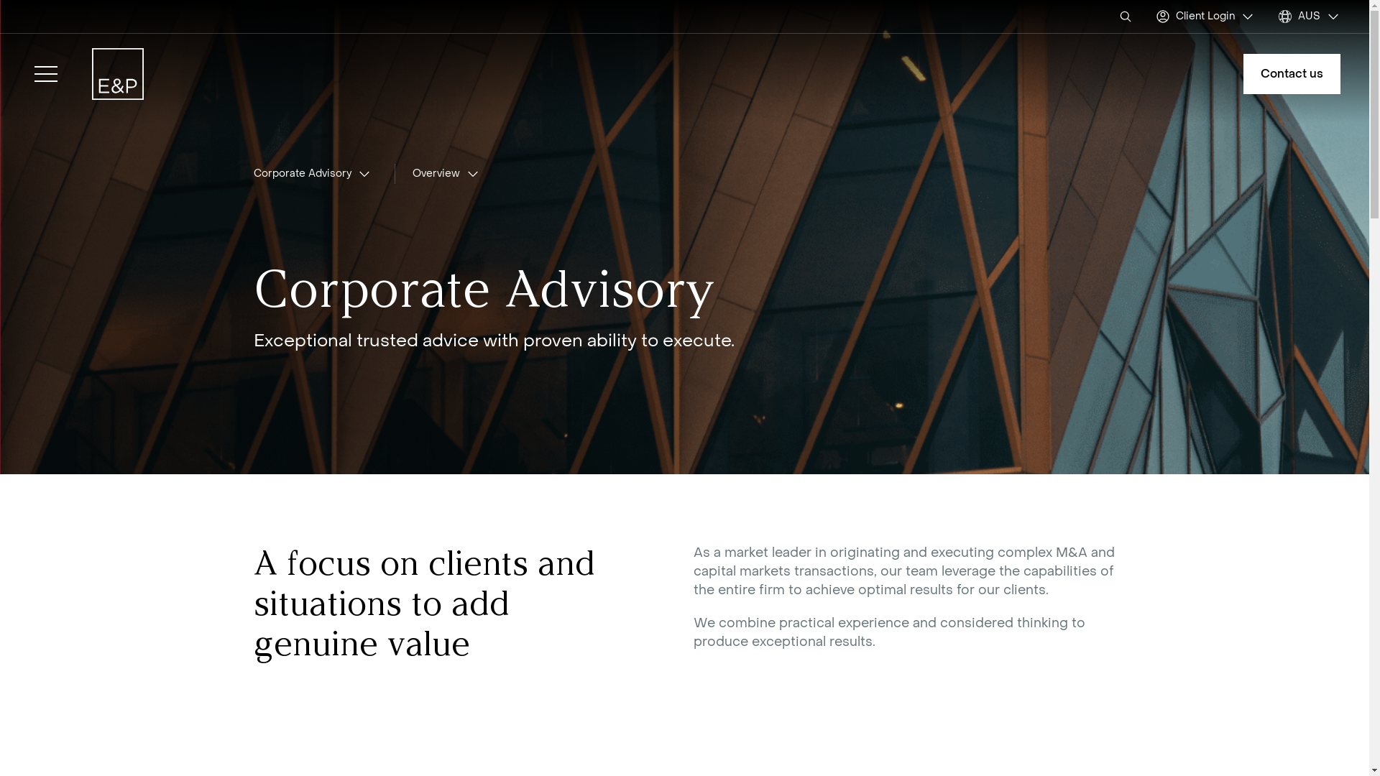 This screenshot has height=776, width=1380. Describe the element at coordinates (312, 174) in the screenshot. I see `Corporate Advisory` at that location.